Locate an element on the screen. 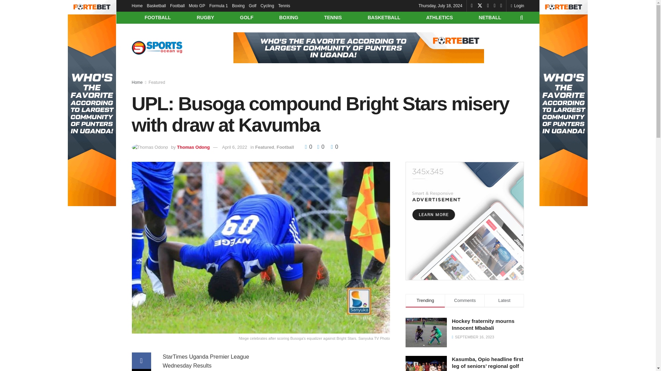 This screenshot has height=371, width=661. NETBALL is located at coordinates (490, 18).